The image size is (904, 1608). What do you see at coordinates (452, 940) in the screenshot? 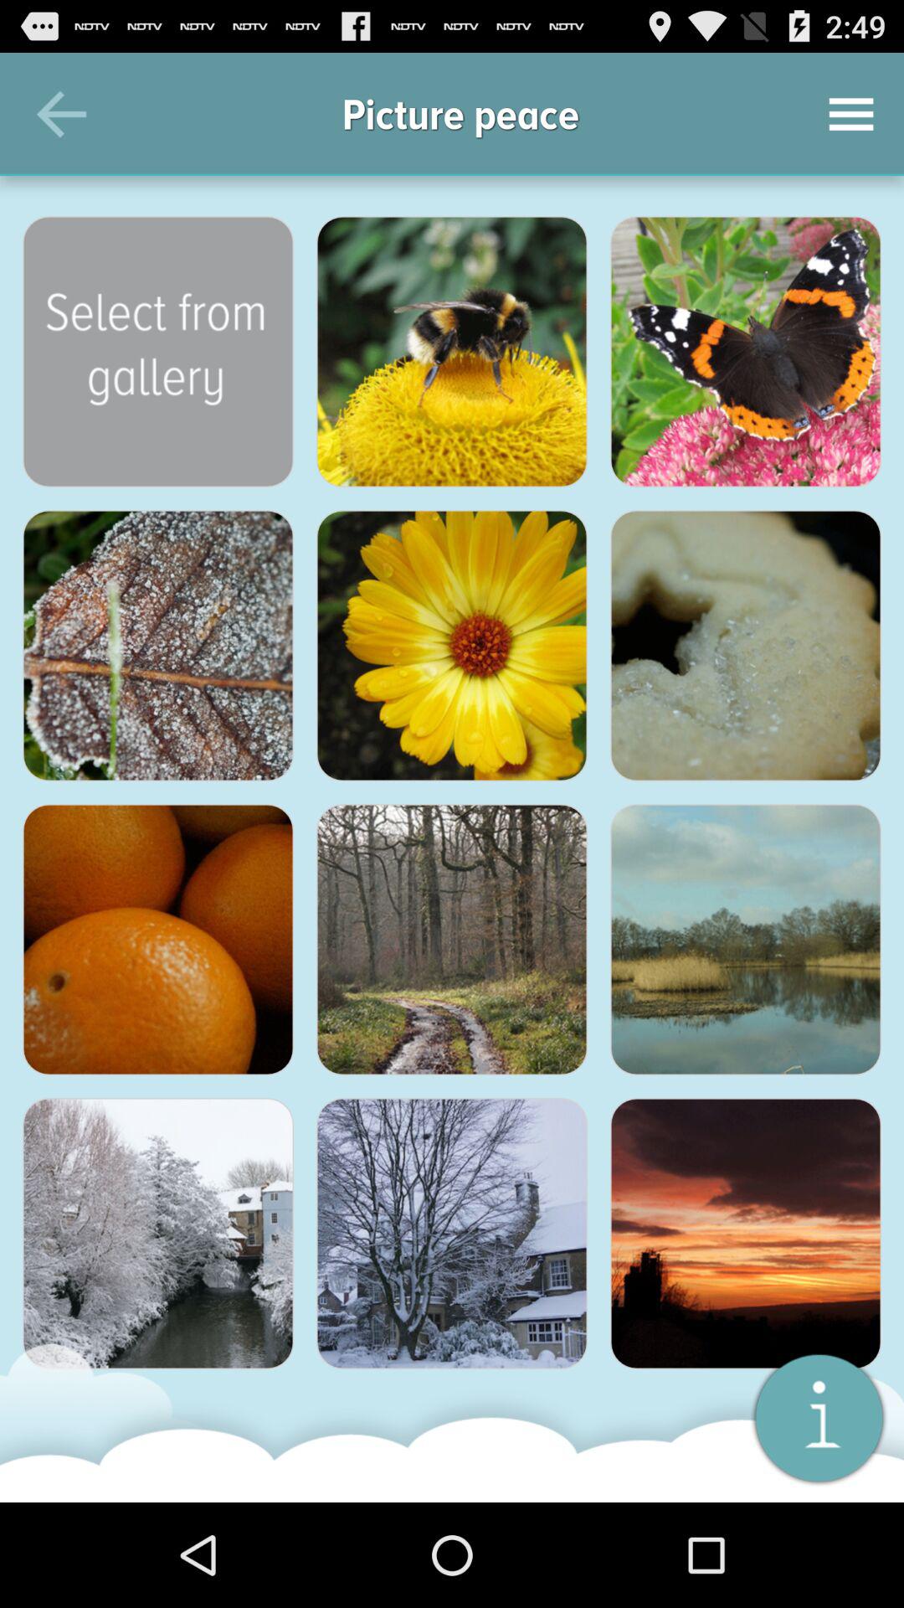
I see `floresta` at bounding box center [452, 940].